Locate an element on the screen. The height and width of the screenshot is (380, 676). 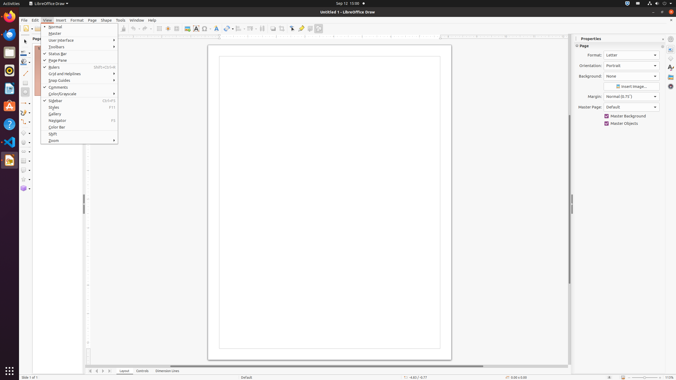
Page Pane is located at coordinates (79, 60).